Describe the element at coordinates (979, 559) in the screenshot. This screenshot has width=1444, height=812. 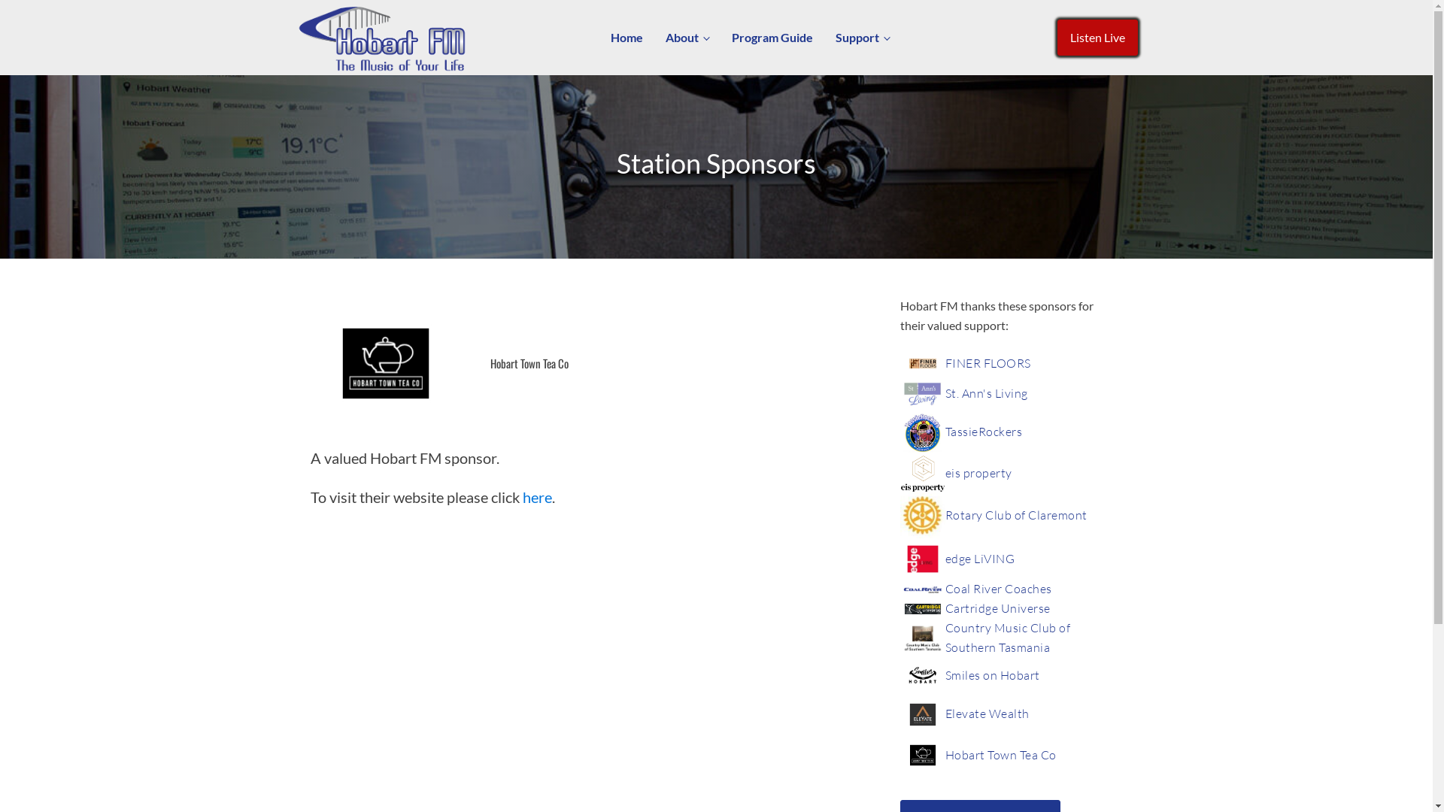
I see `edge LiVING` at that location.